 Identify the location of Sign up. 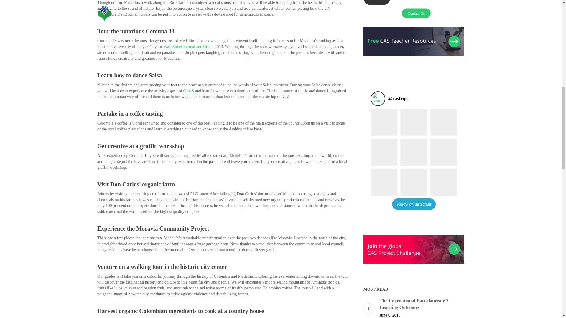
(377, 2).